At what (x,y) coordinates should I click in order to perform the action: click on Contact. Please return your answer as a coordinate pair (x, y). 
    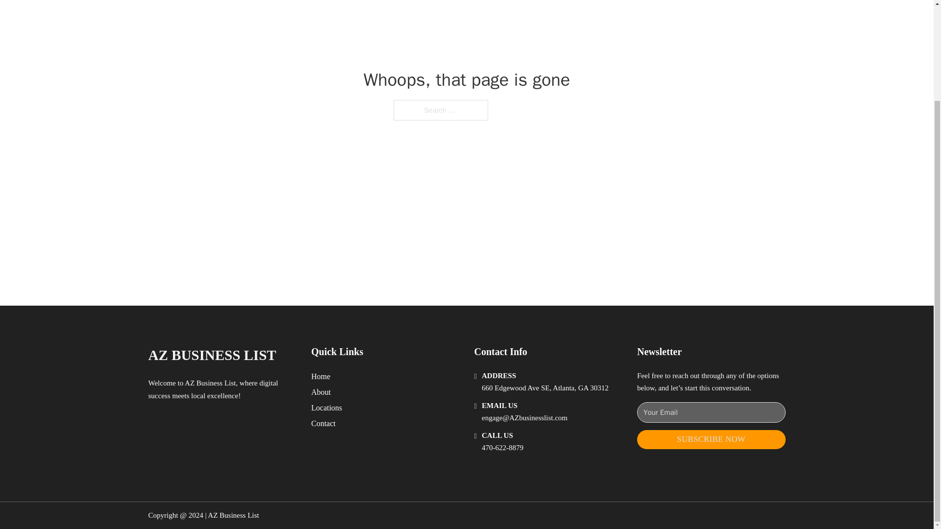
    Looking at the image, I should click on (323, 423).